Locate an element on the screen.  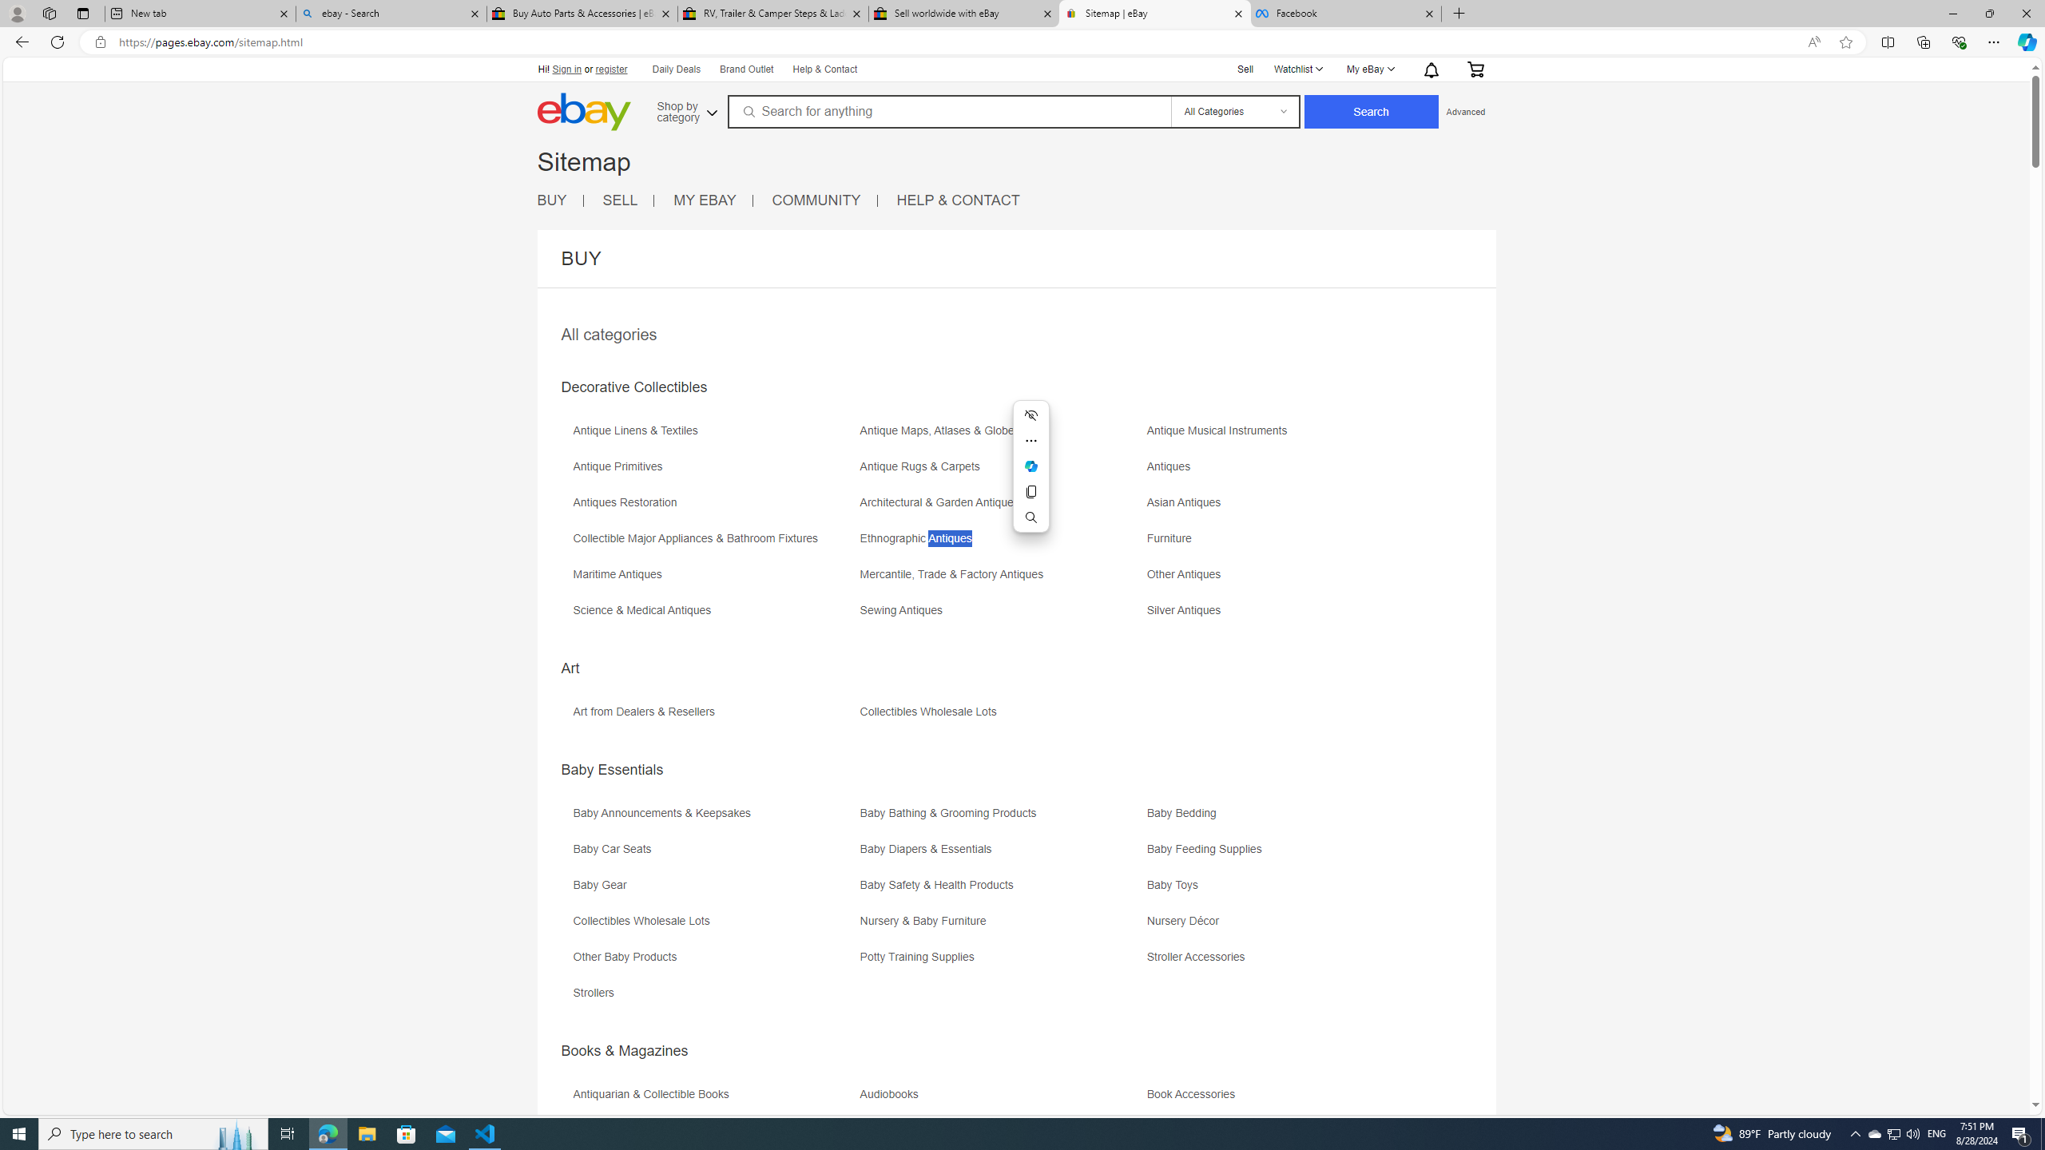
BUY is located at coordinates (560, 200).